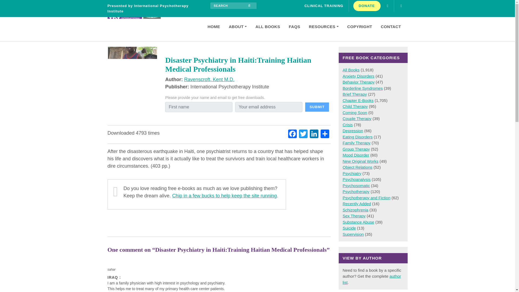 The height and width of the screenshot is (292, 519). I want to click on Facebook, so click(292, 135).